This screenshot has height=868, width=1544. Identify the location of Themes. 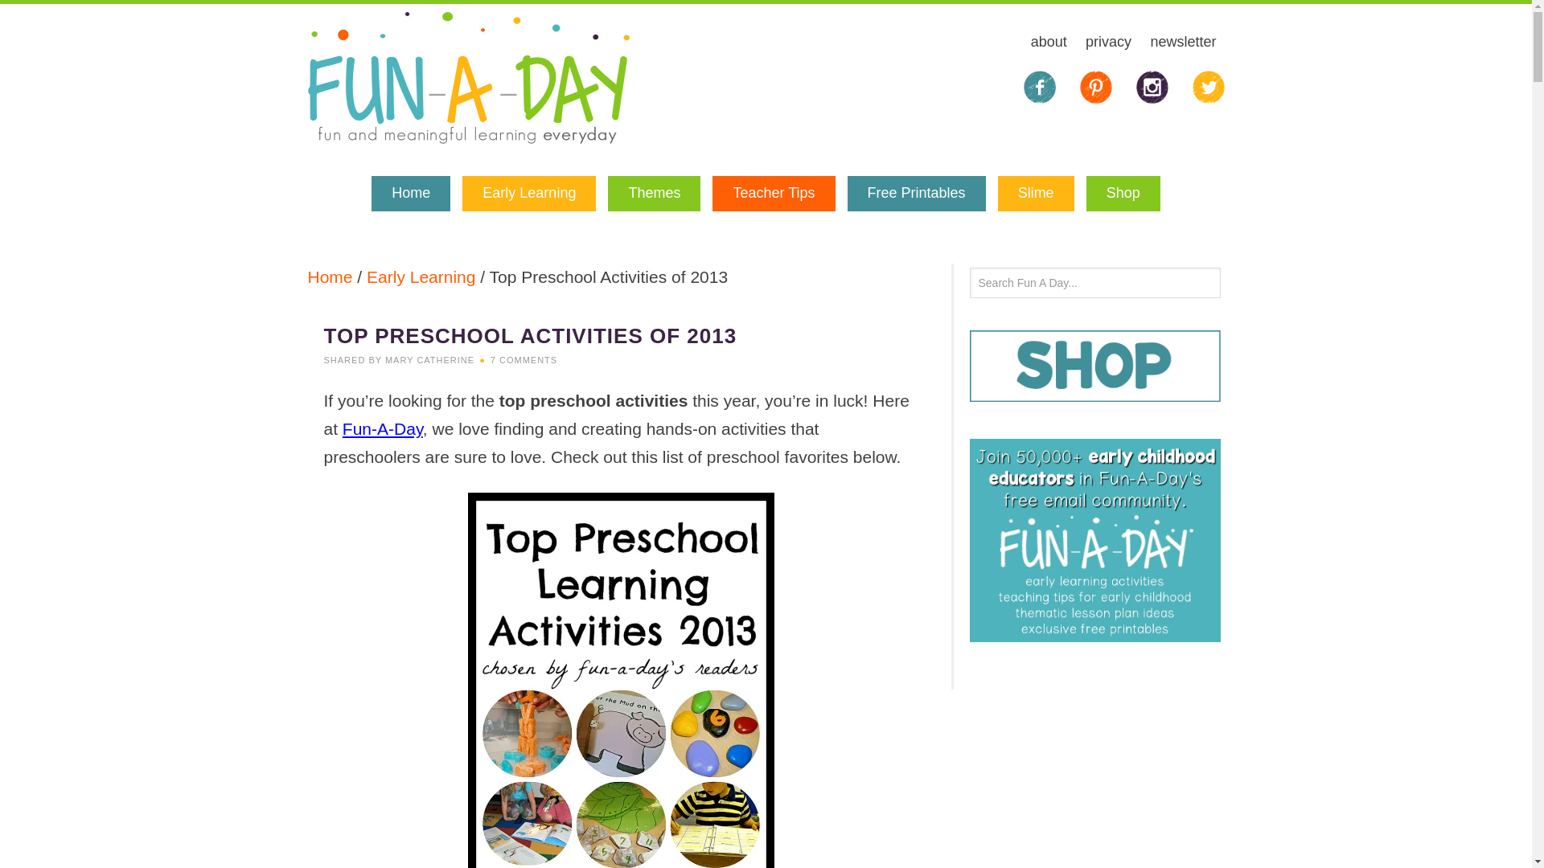
(655, 194).